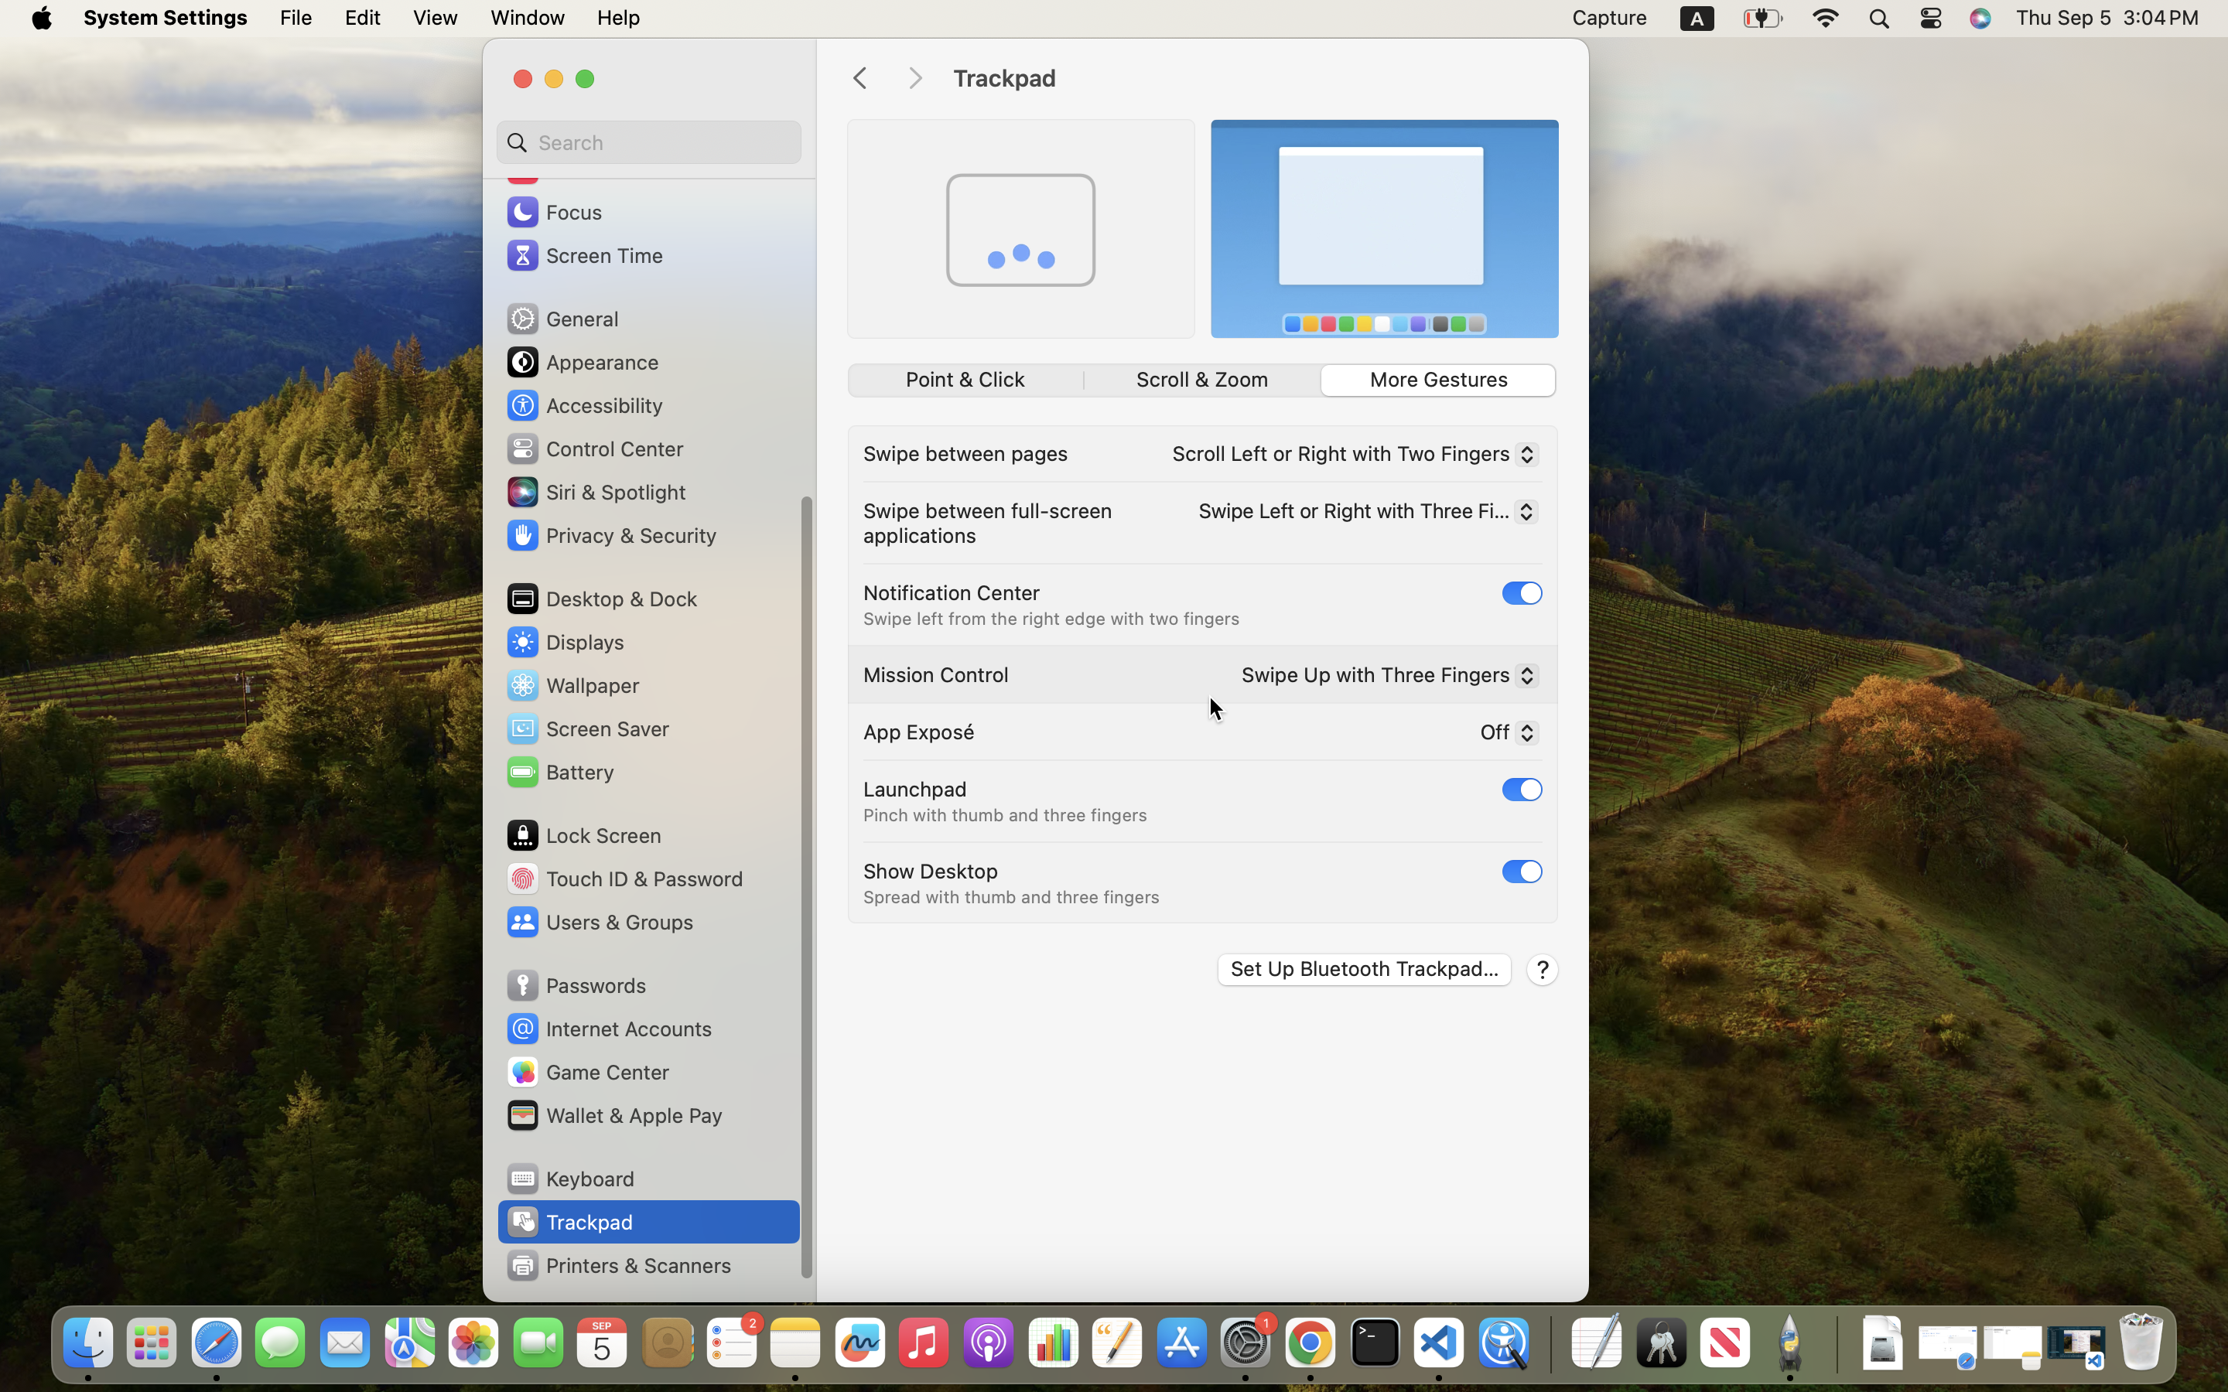  I want to click on Keyboard, so click(569, 1179).